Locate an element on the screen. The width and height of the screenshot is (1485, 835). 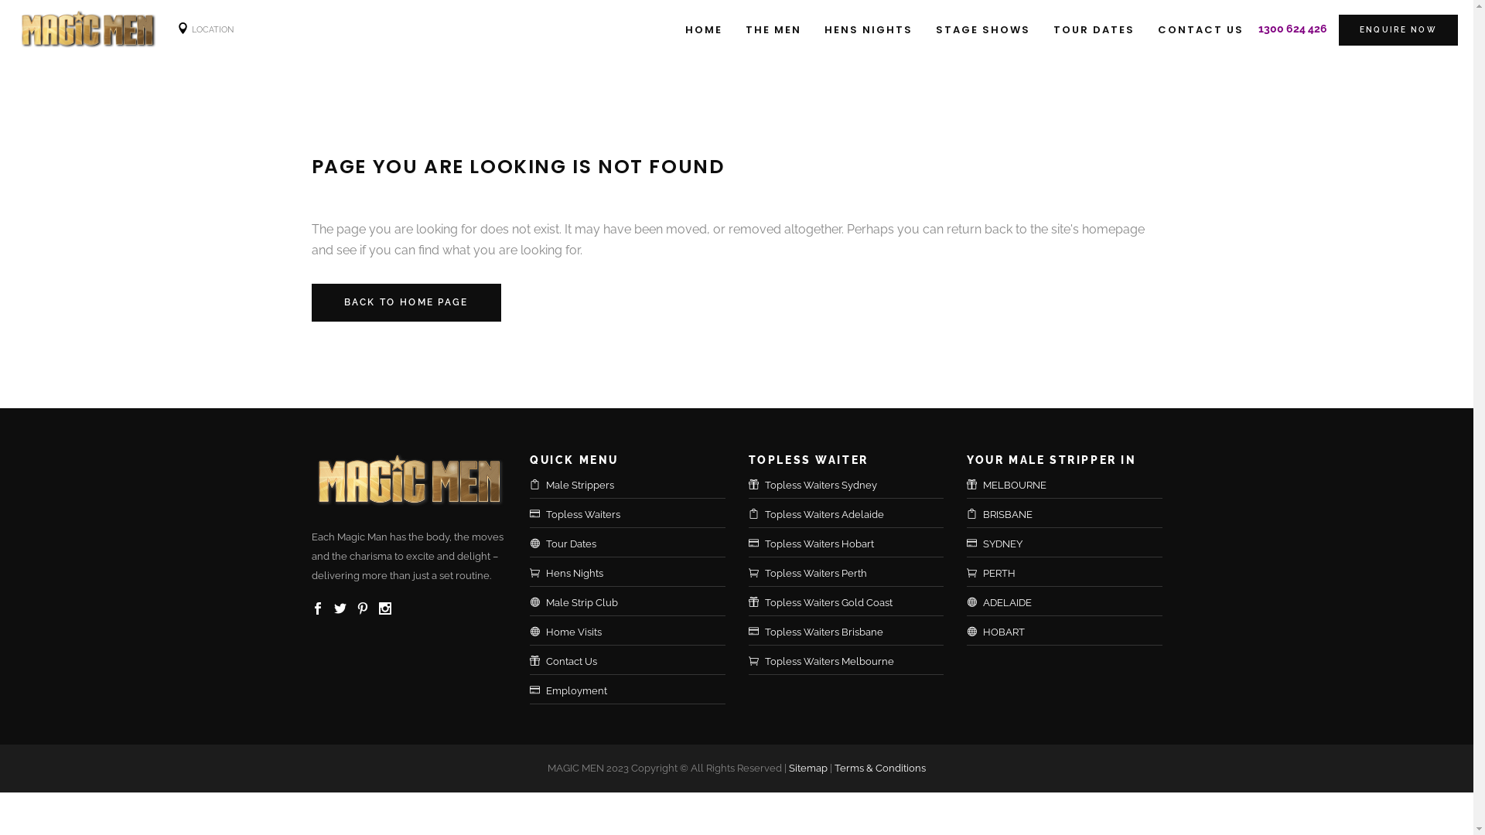
Contact Us is located at coordinates (636, 662).